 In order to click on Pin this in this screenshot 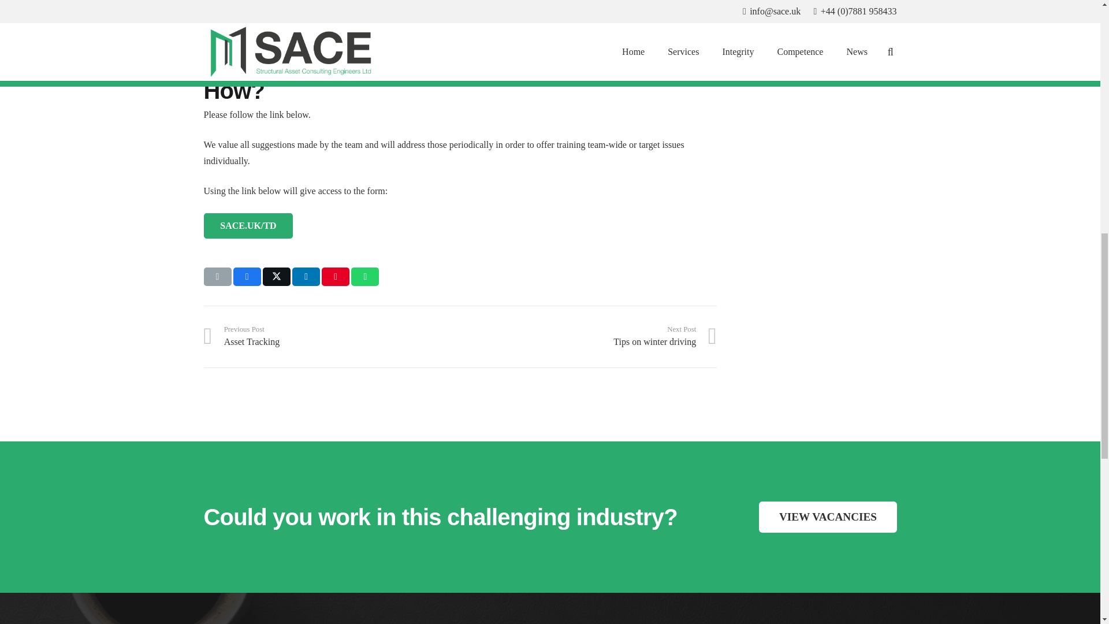, I will do `click(217, 276)`.